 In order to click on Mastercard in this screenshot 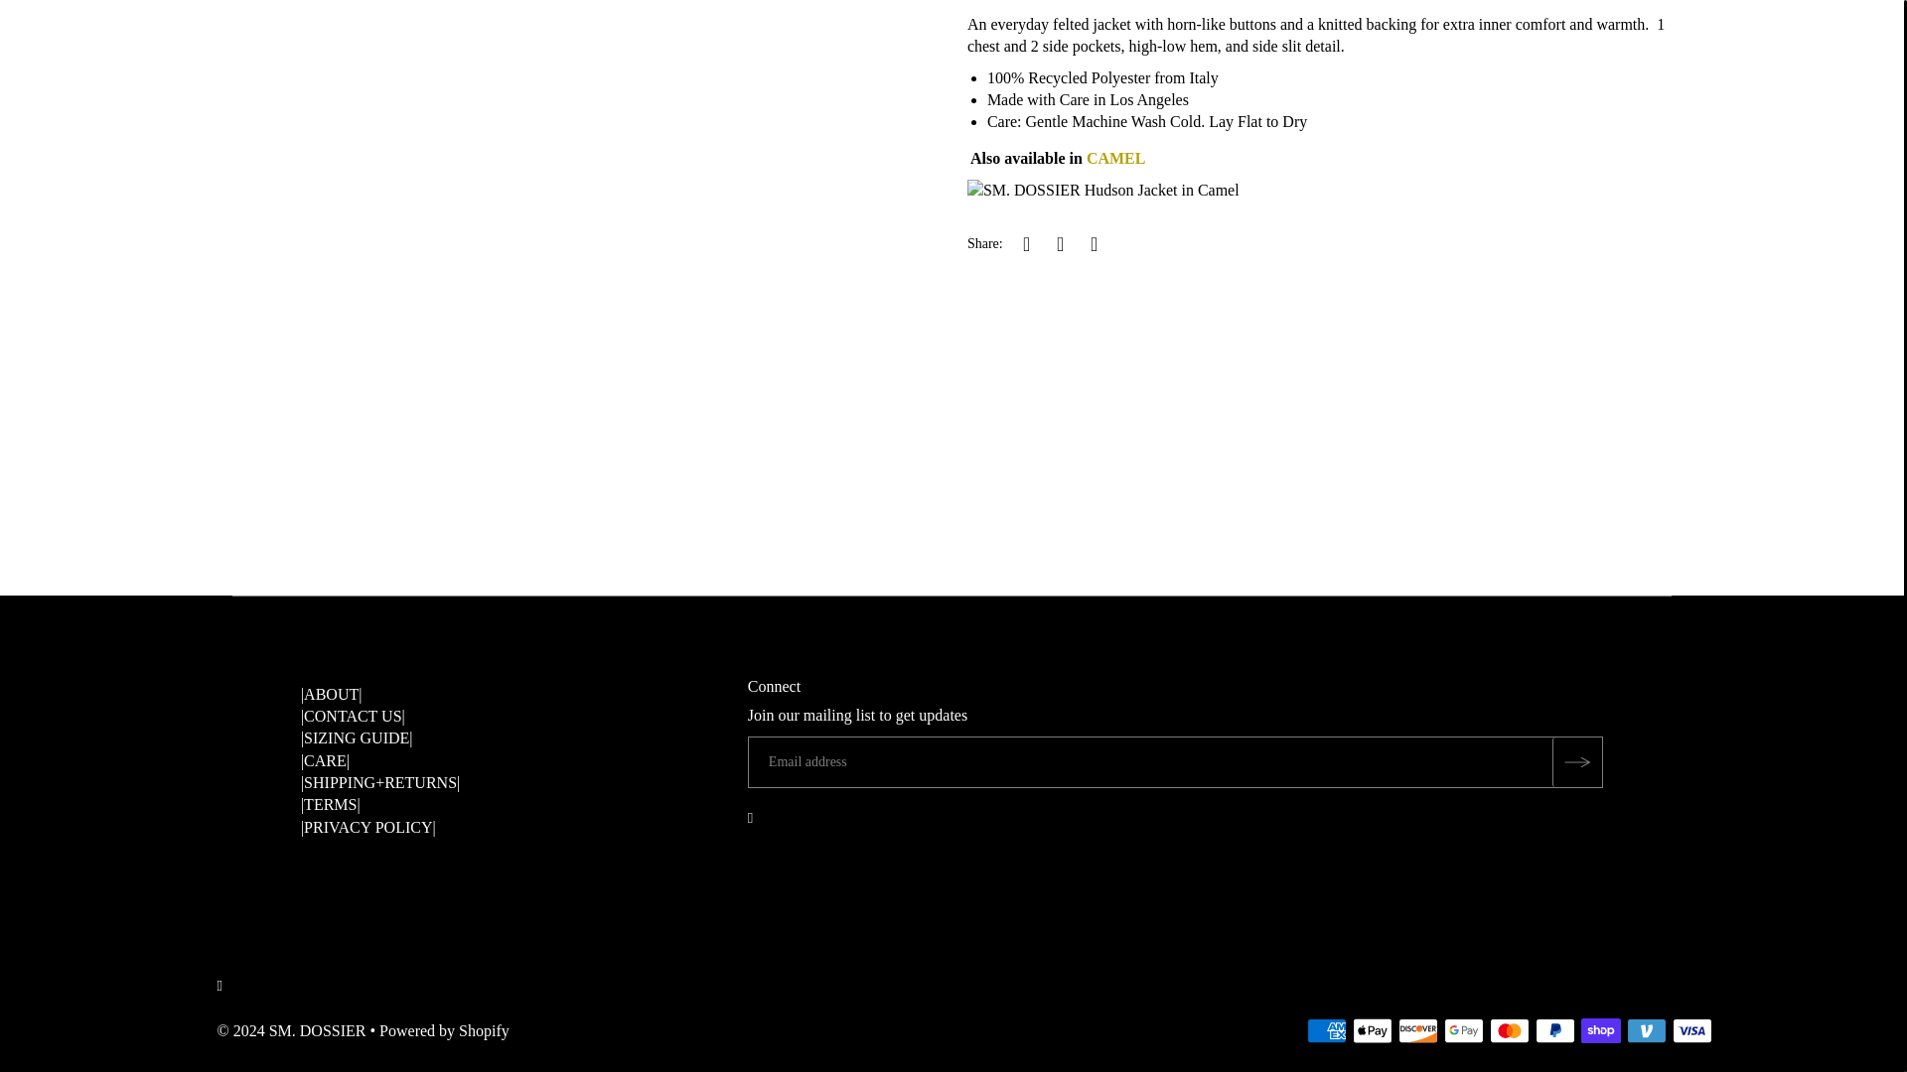, I will do `click(1509, 1030)`.